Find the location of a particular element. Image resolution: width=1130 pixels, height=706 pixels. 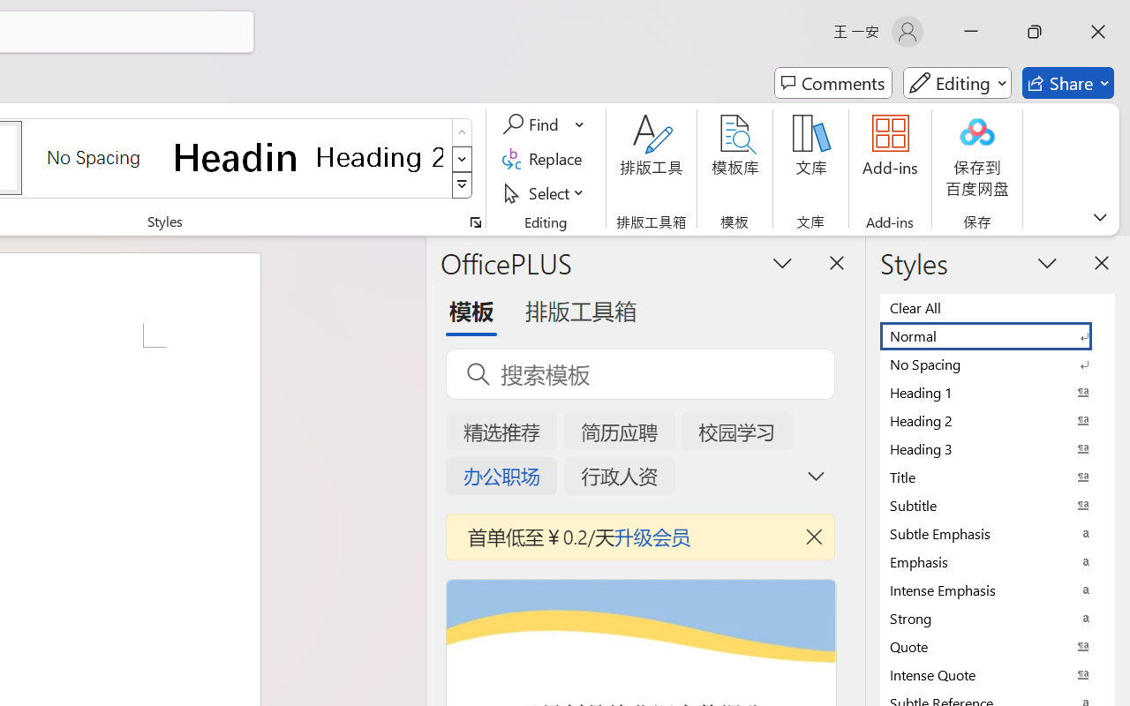

Row up is located at coordinates (463, 132).